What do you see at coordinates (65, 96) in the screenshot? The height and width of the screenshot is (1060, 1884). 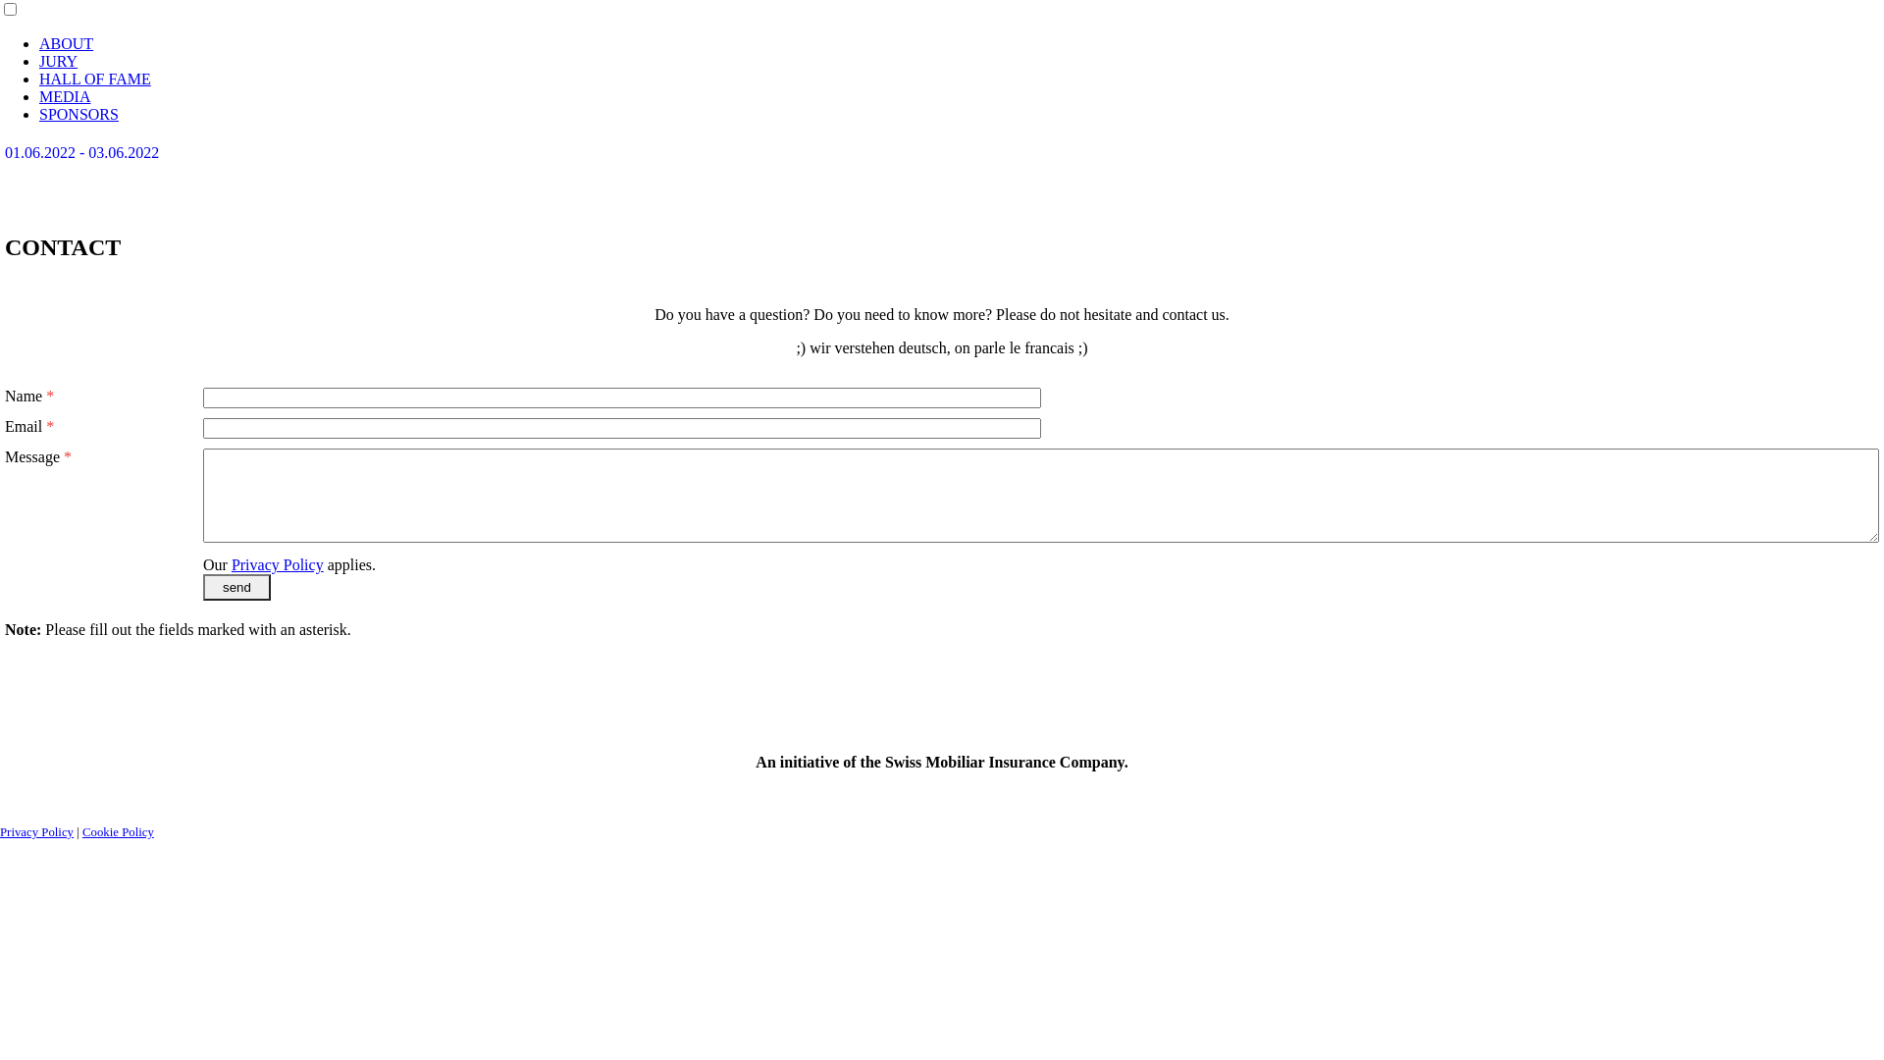 I see `MEDIA` at bounding box center [65, 96].